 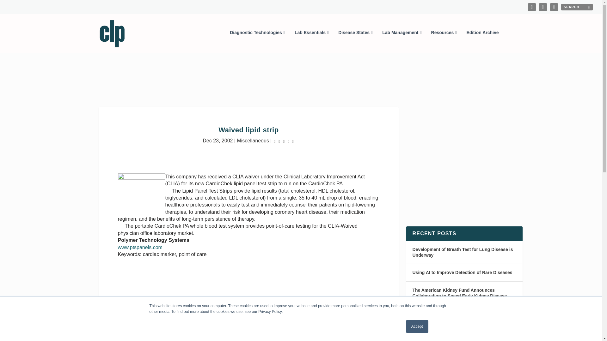 I want to click on Share "Waived lipid strip" via Buffer, so click(x=235, y=309).